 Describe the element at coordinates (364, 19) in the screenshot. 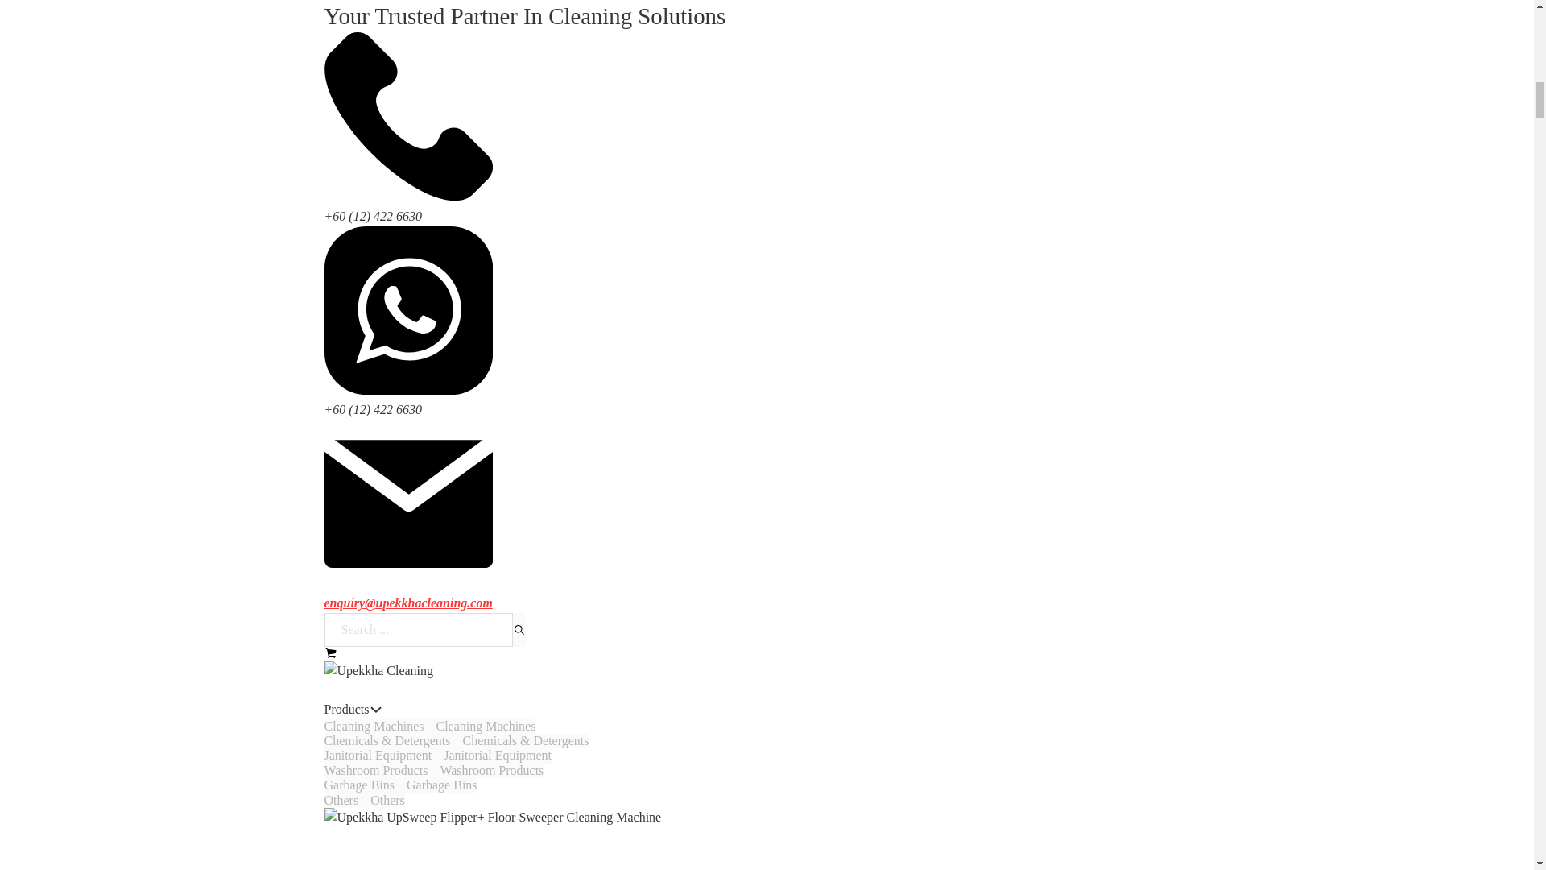

I see `Floor Burnisher` at that location.